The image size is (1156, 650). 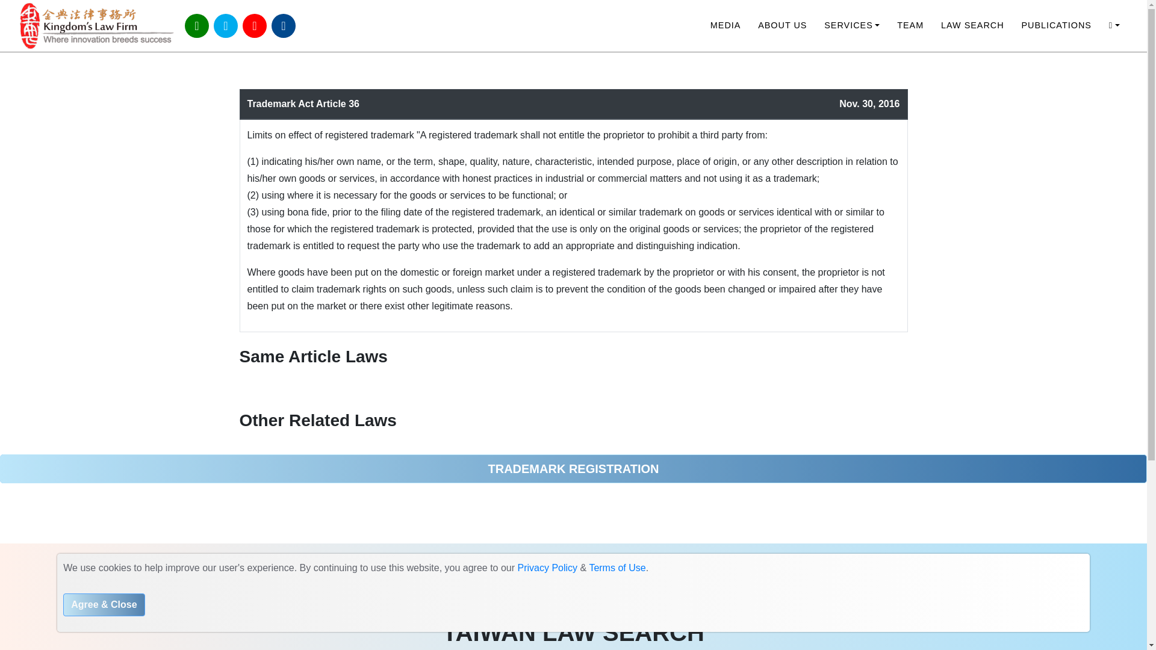 I want to click on PUBLICATIONS, so click(x=1056, y=25).